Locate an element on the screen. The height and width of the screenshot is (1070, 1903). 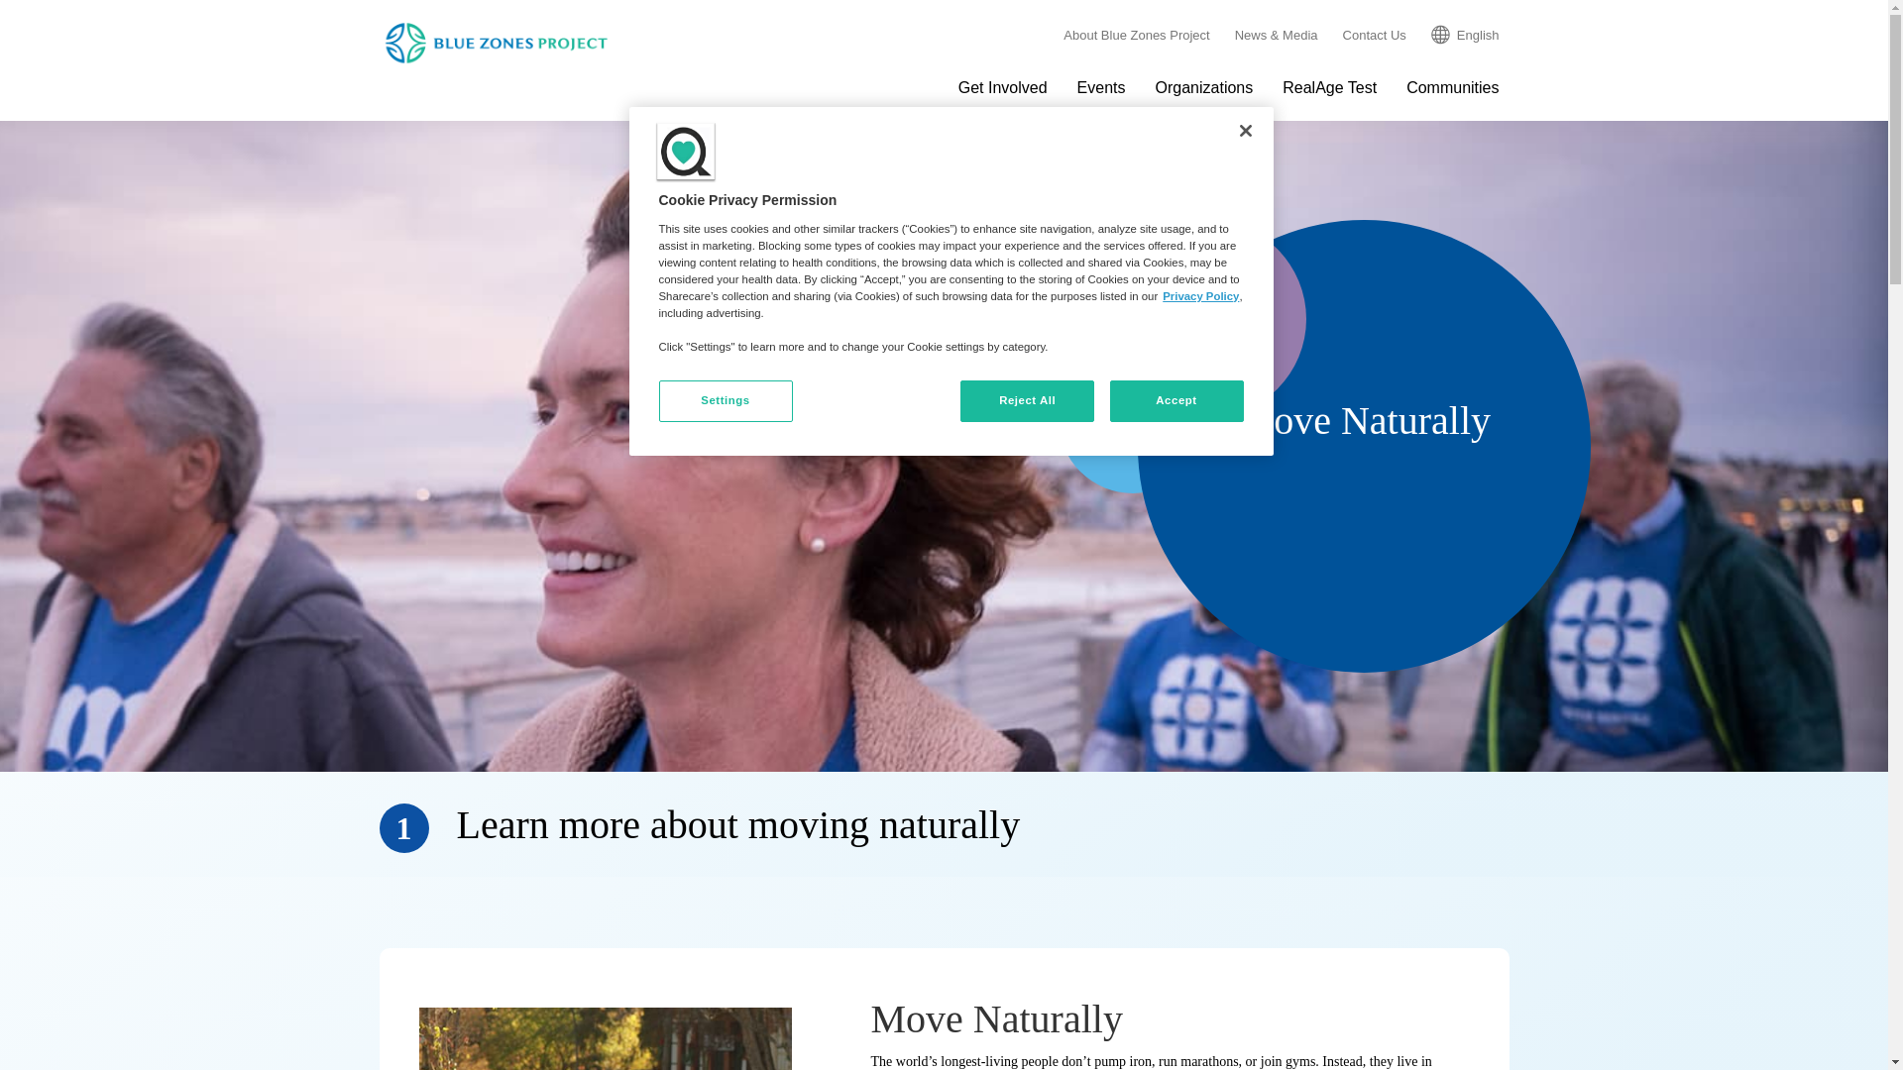
English is located at coordinates (1465, 32).